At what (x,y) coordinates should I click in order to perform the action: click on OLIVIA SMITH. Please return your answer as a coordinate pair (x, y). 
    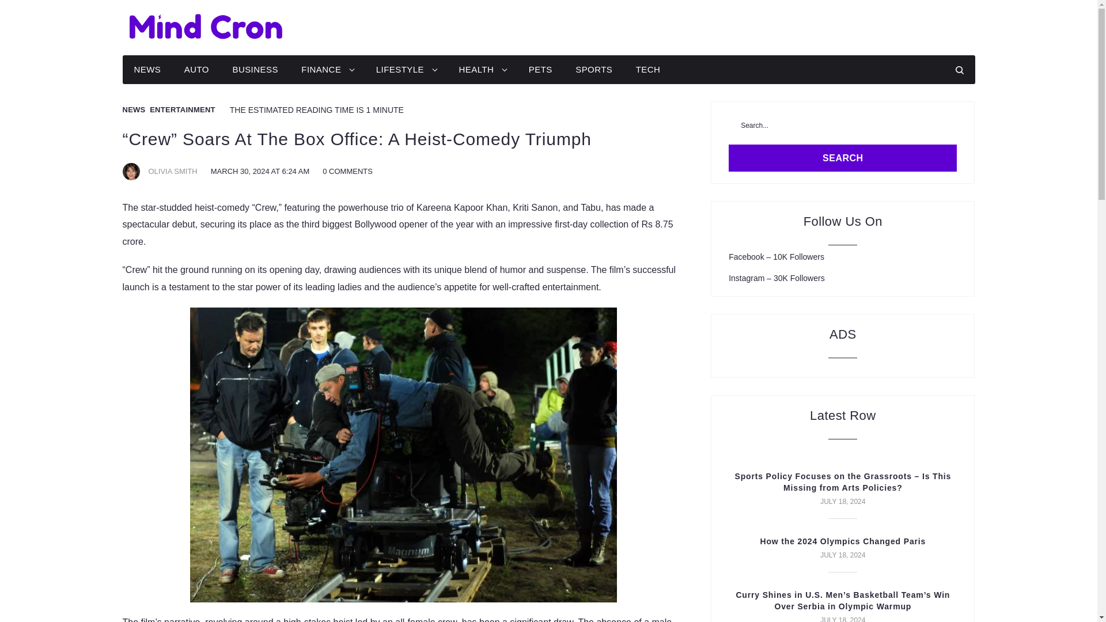
    Looking at the image, I should click on (173, 171).